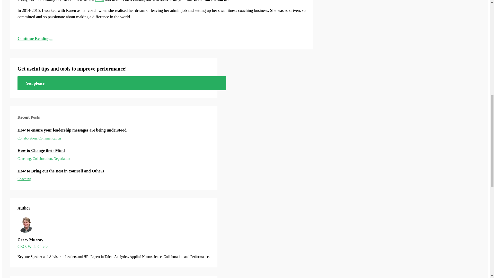 Image resolution: width=494 pixels, height=278 pixels. What do you see at coordinates (162, 39) in the screenshot?
I see `Continue Reading...` at bounding box center [162, 39].